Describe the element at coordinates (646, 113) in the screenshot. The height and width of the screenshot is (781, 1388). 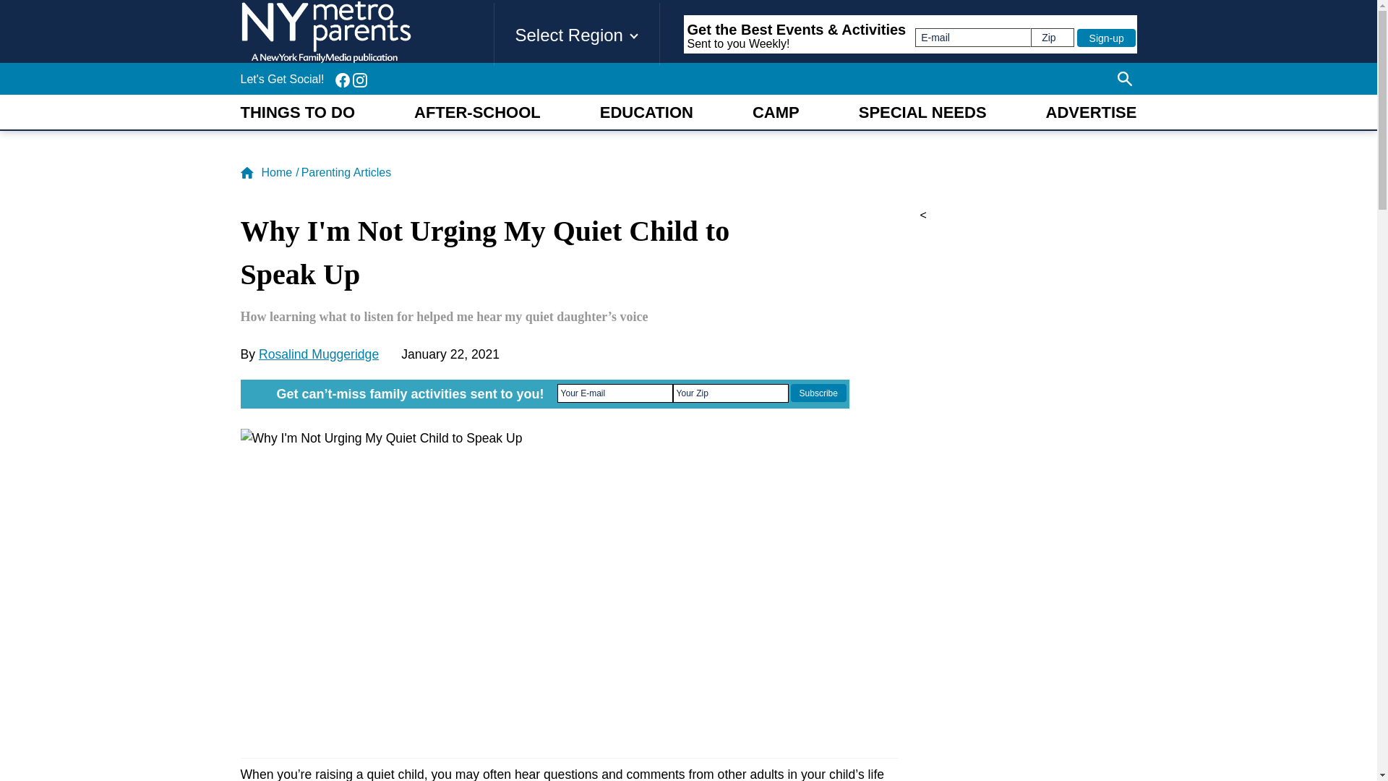
I see `EDUCATION` at that location.